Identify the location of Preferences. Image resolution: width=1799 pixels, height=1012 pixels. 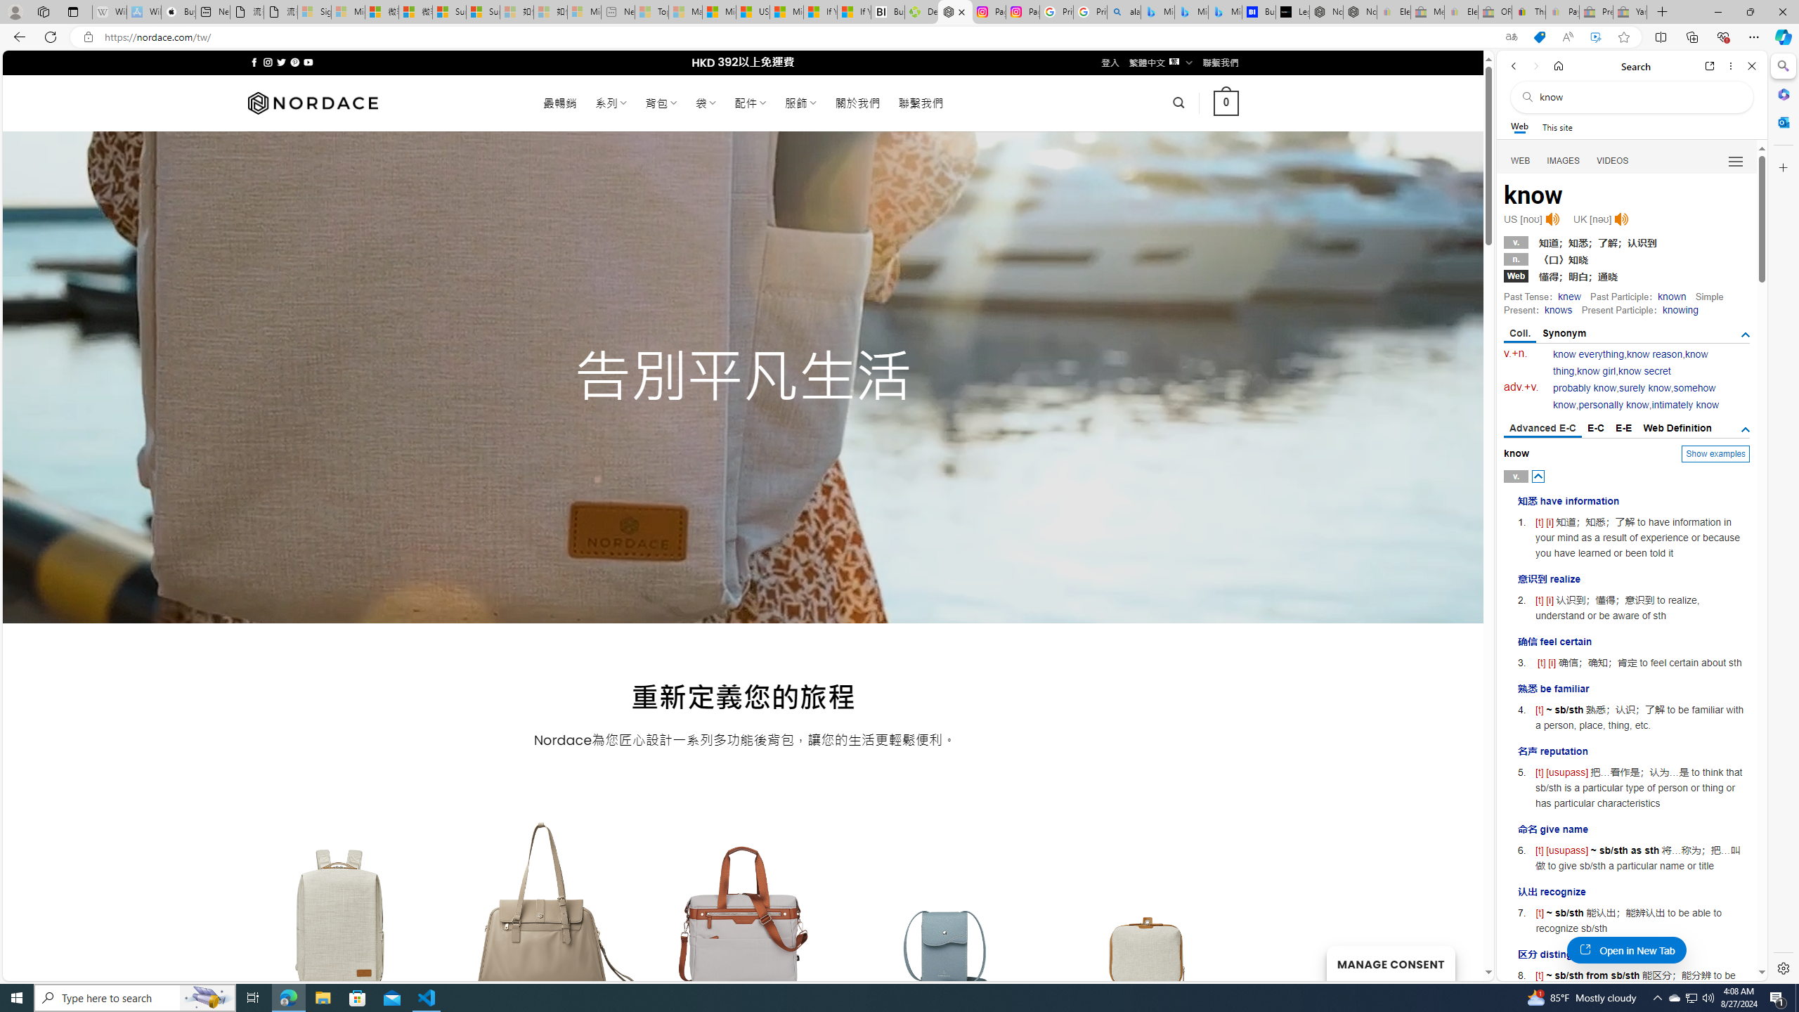
(1734, 160).